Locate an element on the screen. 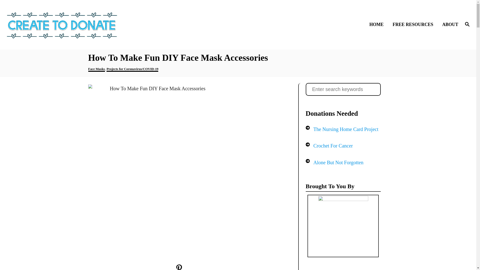  Search for: is located at coordinates (343, 89).